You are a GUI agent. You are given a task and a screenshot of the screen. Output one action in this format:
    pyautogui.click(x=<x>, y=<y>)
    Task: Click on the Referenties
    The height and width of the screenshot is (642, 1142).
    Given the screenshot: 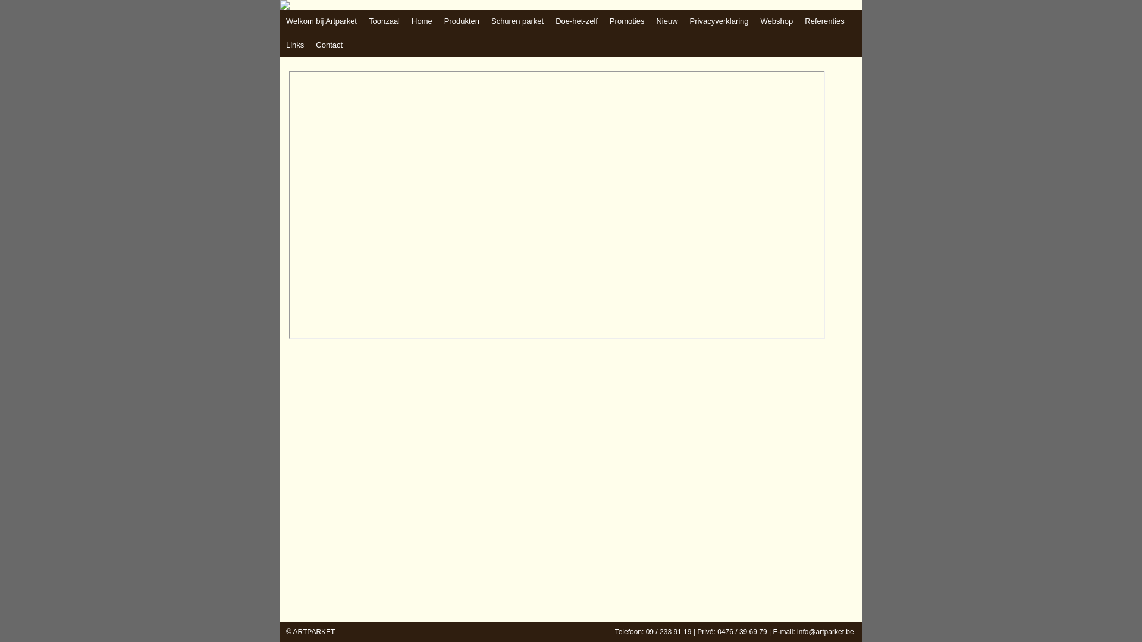 What is the action you would take?
    pyautogui.click(x=824, y=21)
    